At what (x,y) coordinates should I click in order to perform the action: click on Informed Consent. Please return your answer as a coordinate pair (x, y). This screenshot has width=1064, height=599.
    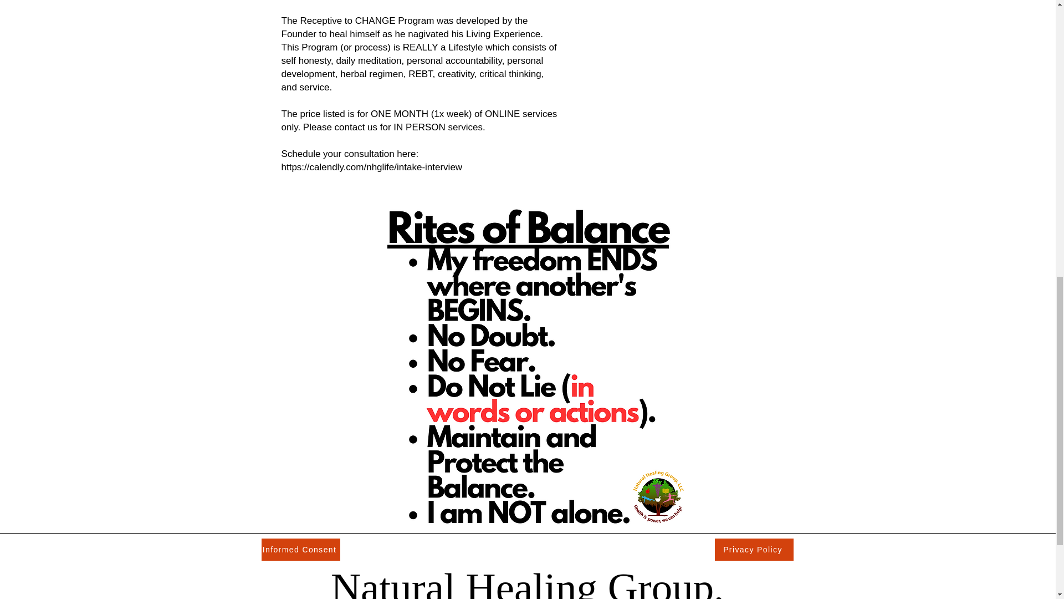
    Looking at the image, I should click on (301, 549).